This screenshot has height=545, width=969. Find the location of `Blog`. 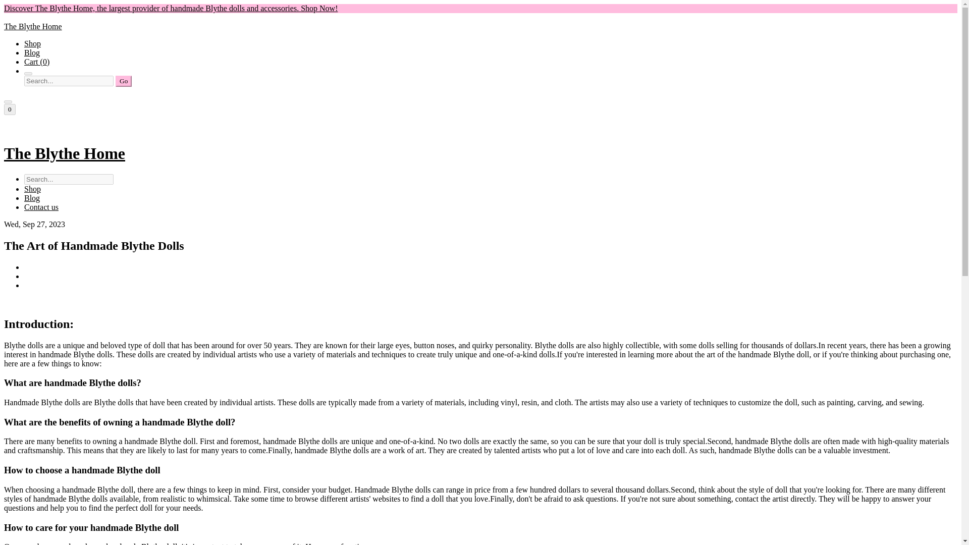

Blog is located at coordinates (32, 198).